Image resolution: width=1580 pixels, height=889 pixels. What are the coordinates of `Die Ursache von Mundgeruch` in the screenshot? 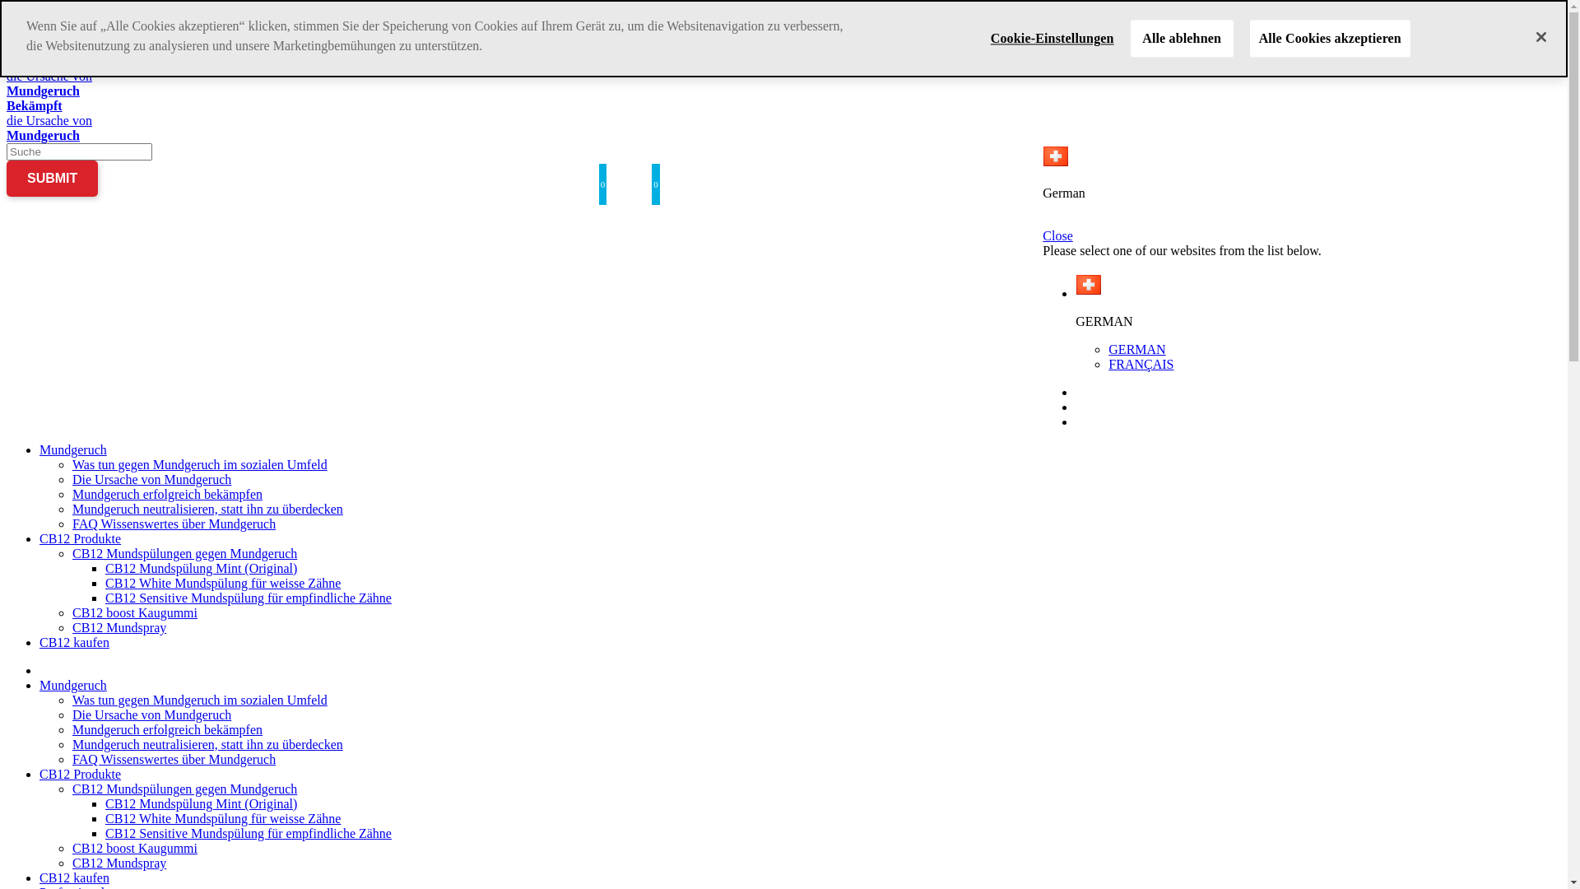 It's located at (151, 714).